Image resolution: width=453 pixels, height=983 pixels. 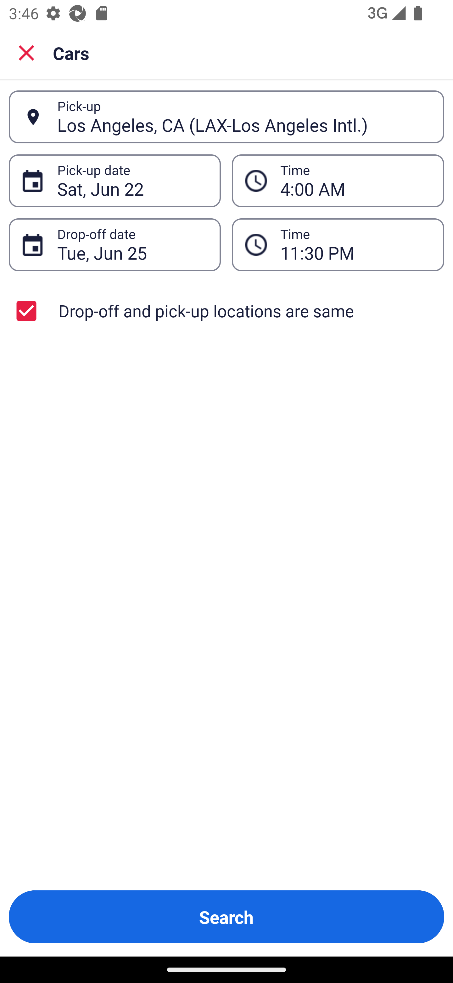 What do you see at coordinates (26, 52) in the screenshot?
I see `Close search screen` at bounding box center [26, 52].